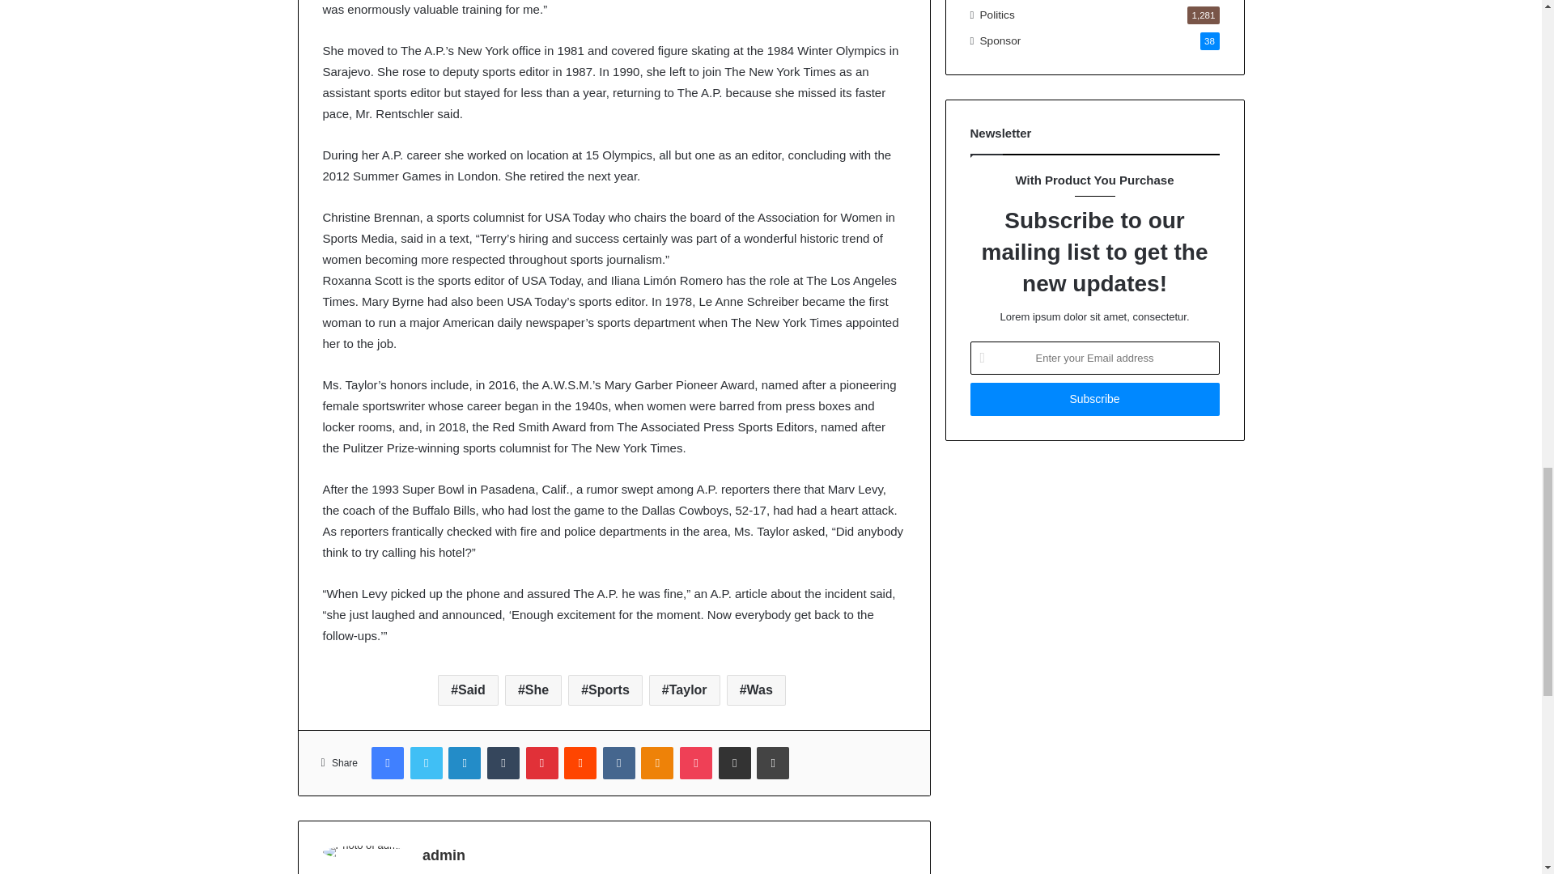  Describe the element at coordinates (468, 689) in the screenshot. I see `Said` at that location.